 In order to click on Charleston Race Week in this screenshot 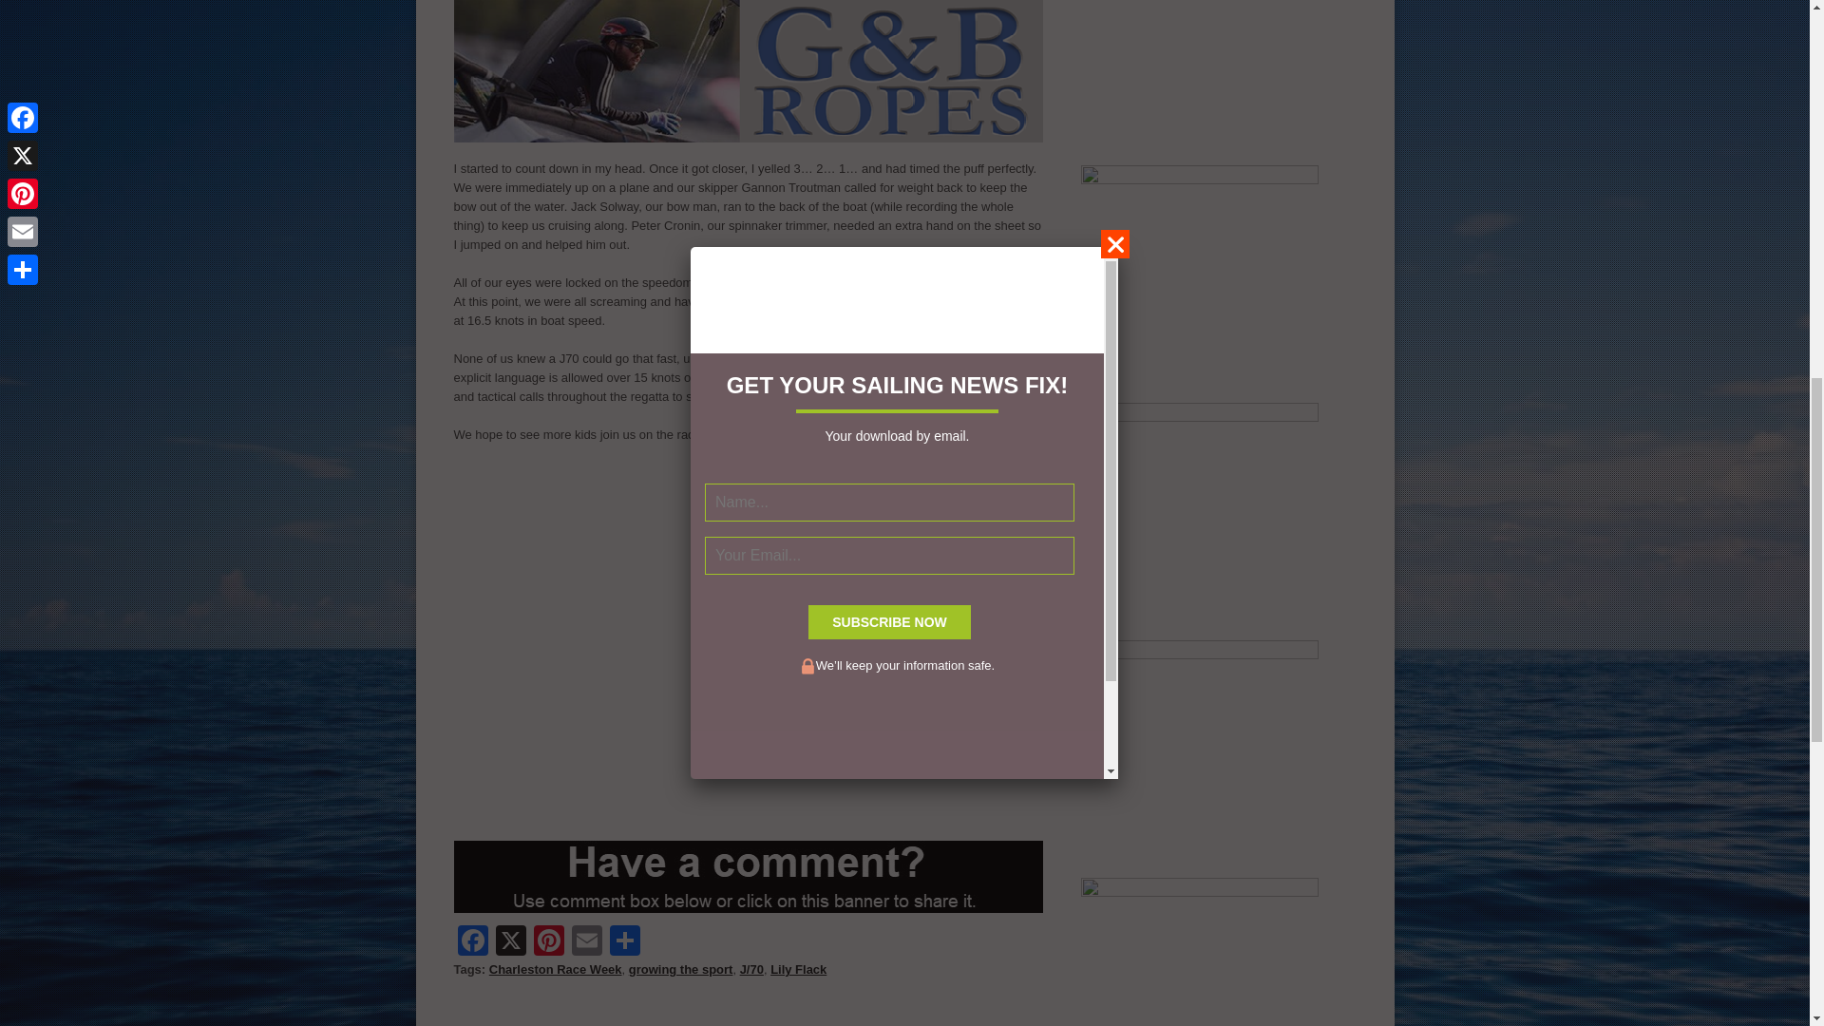, I will do `click(555, 969)`.